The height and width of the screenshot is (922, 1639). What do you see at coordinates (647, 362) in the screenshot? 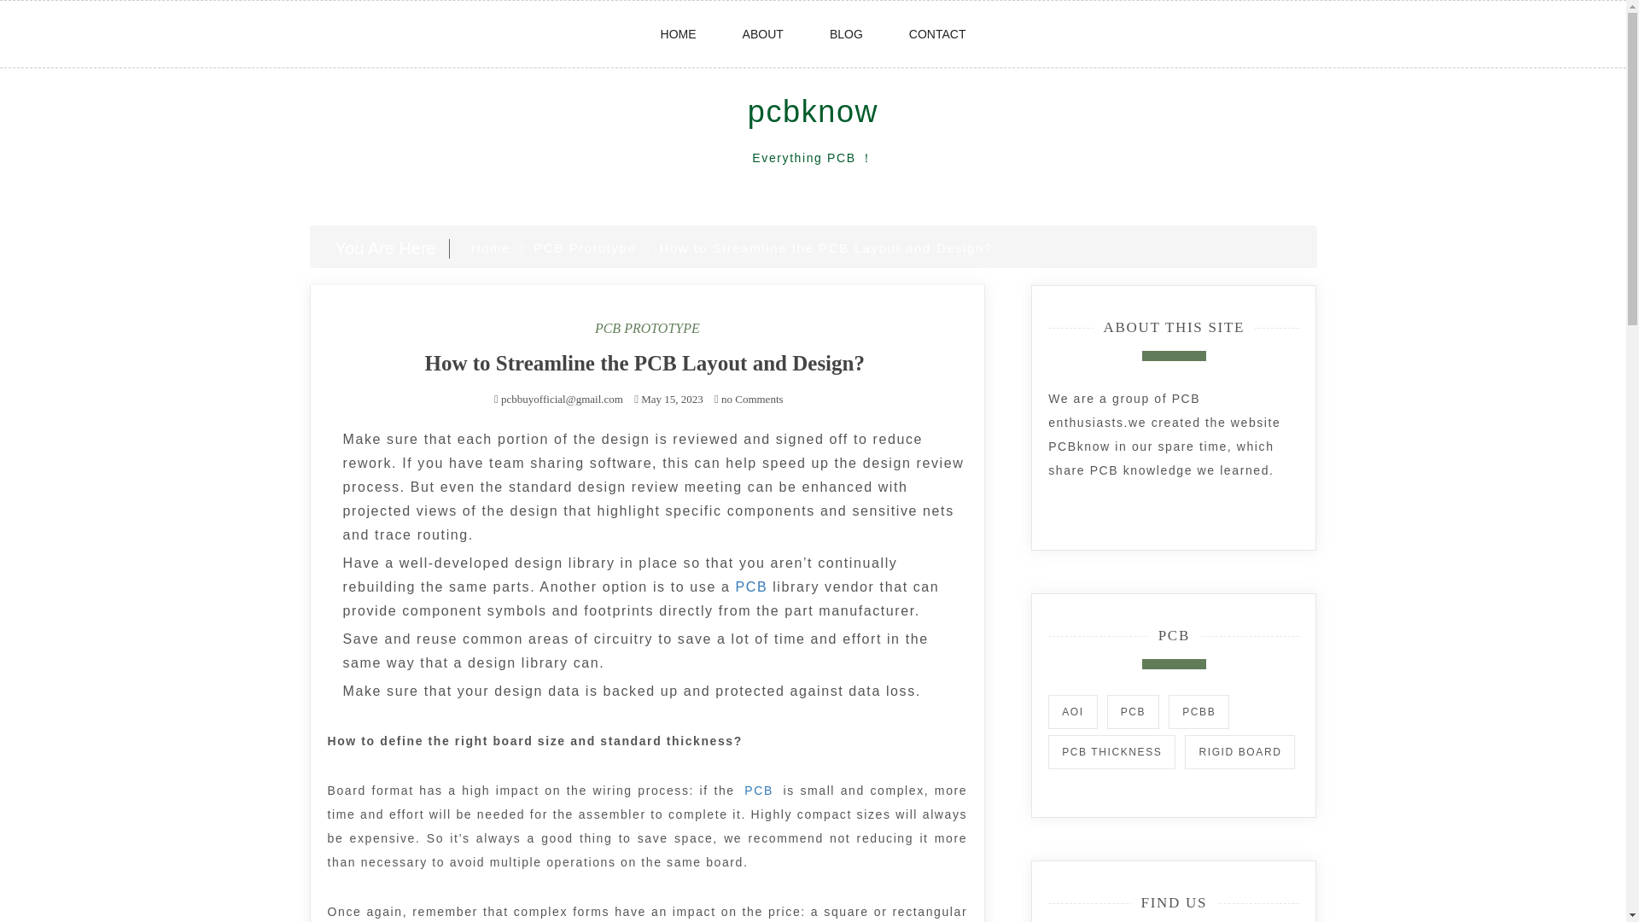
I see `How to Streamline the PCB Layout and Design? ` at bounding box center [647, 362].